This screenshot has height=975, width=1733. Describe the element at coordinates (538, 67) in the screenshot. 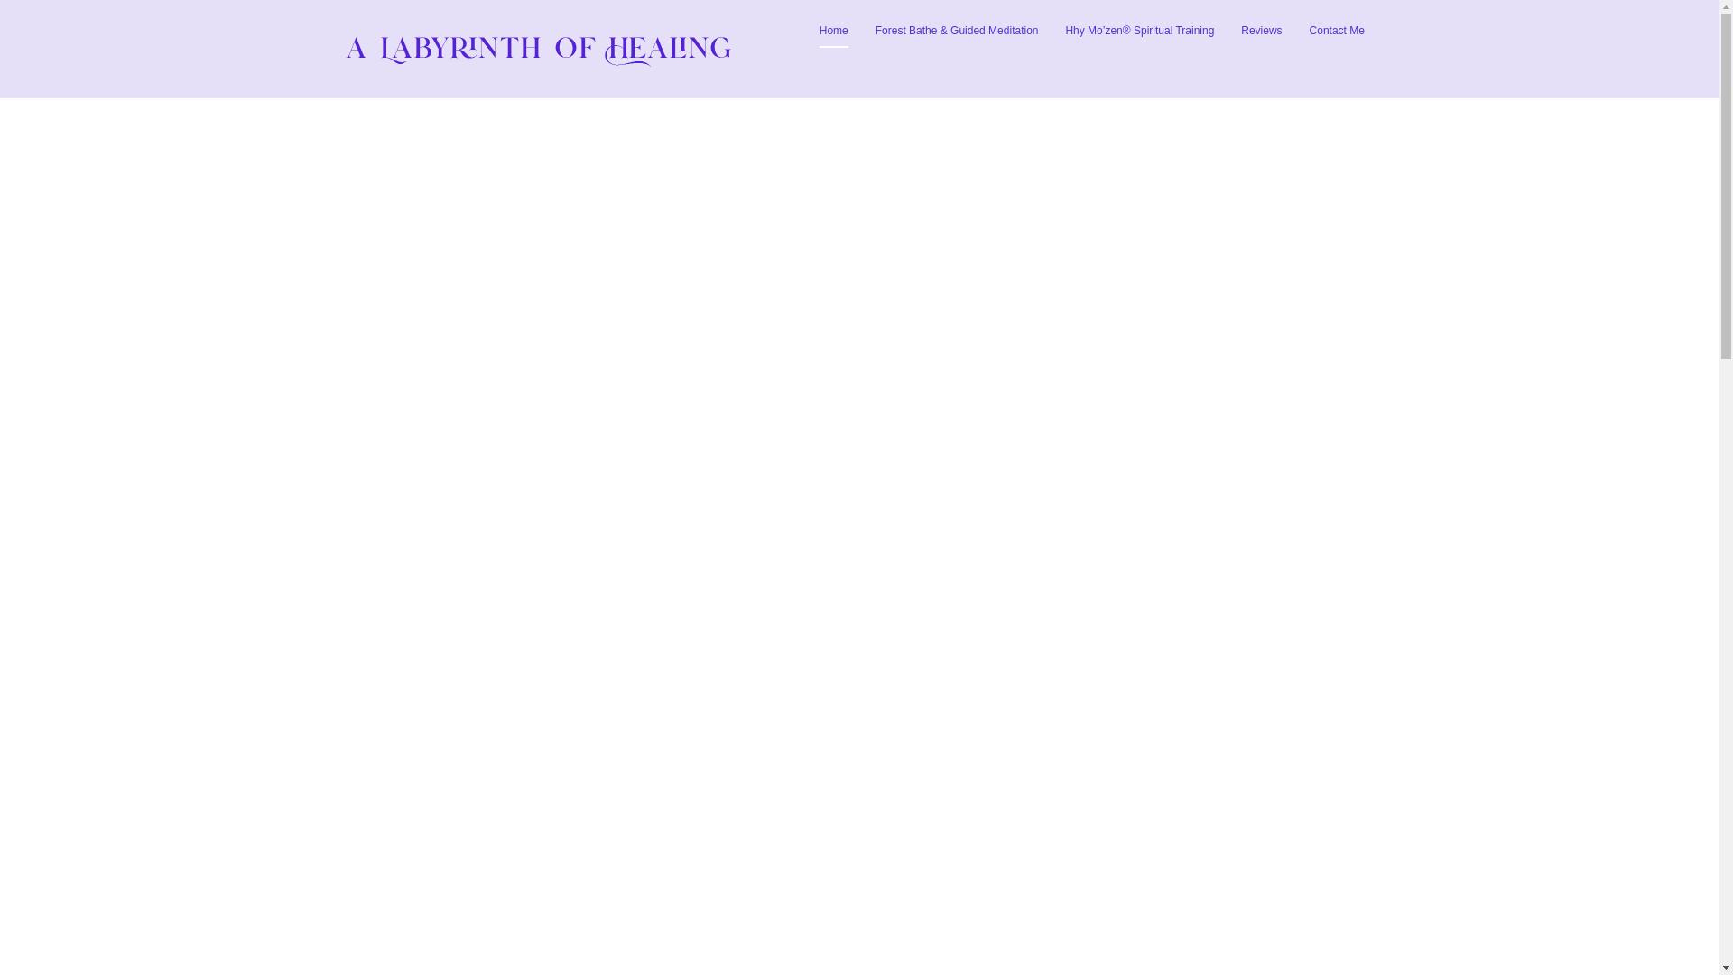

I see `A Labyrinth Of Healing` at that location.